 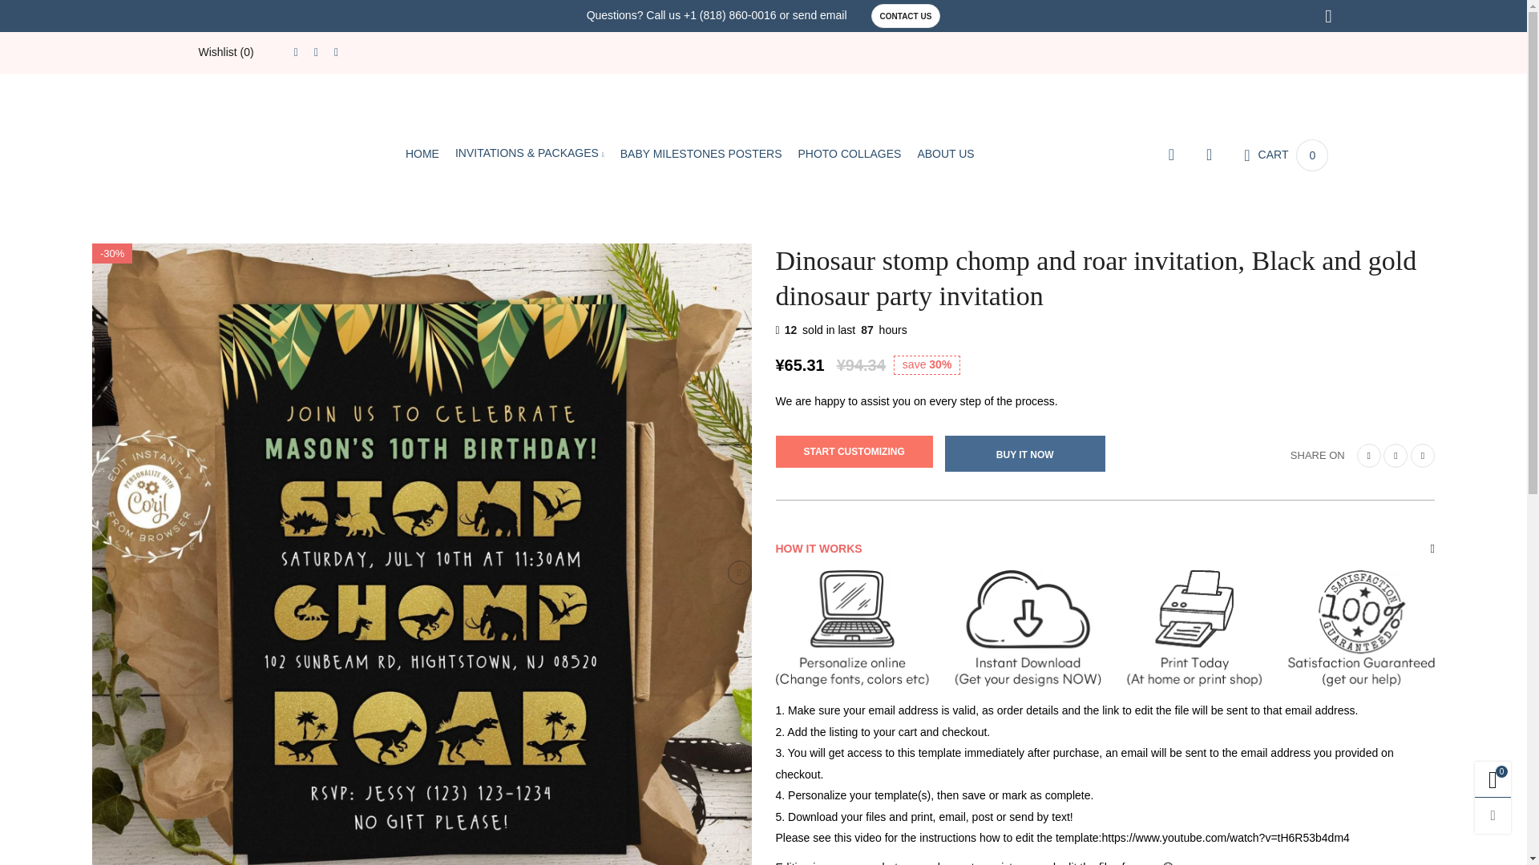 I want to click on ABOUT US, so click(x=946, y=155).